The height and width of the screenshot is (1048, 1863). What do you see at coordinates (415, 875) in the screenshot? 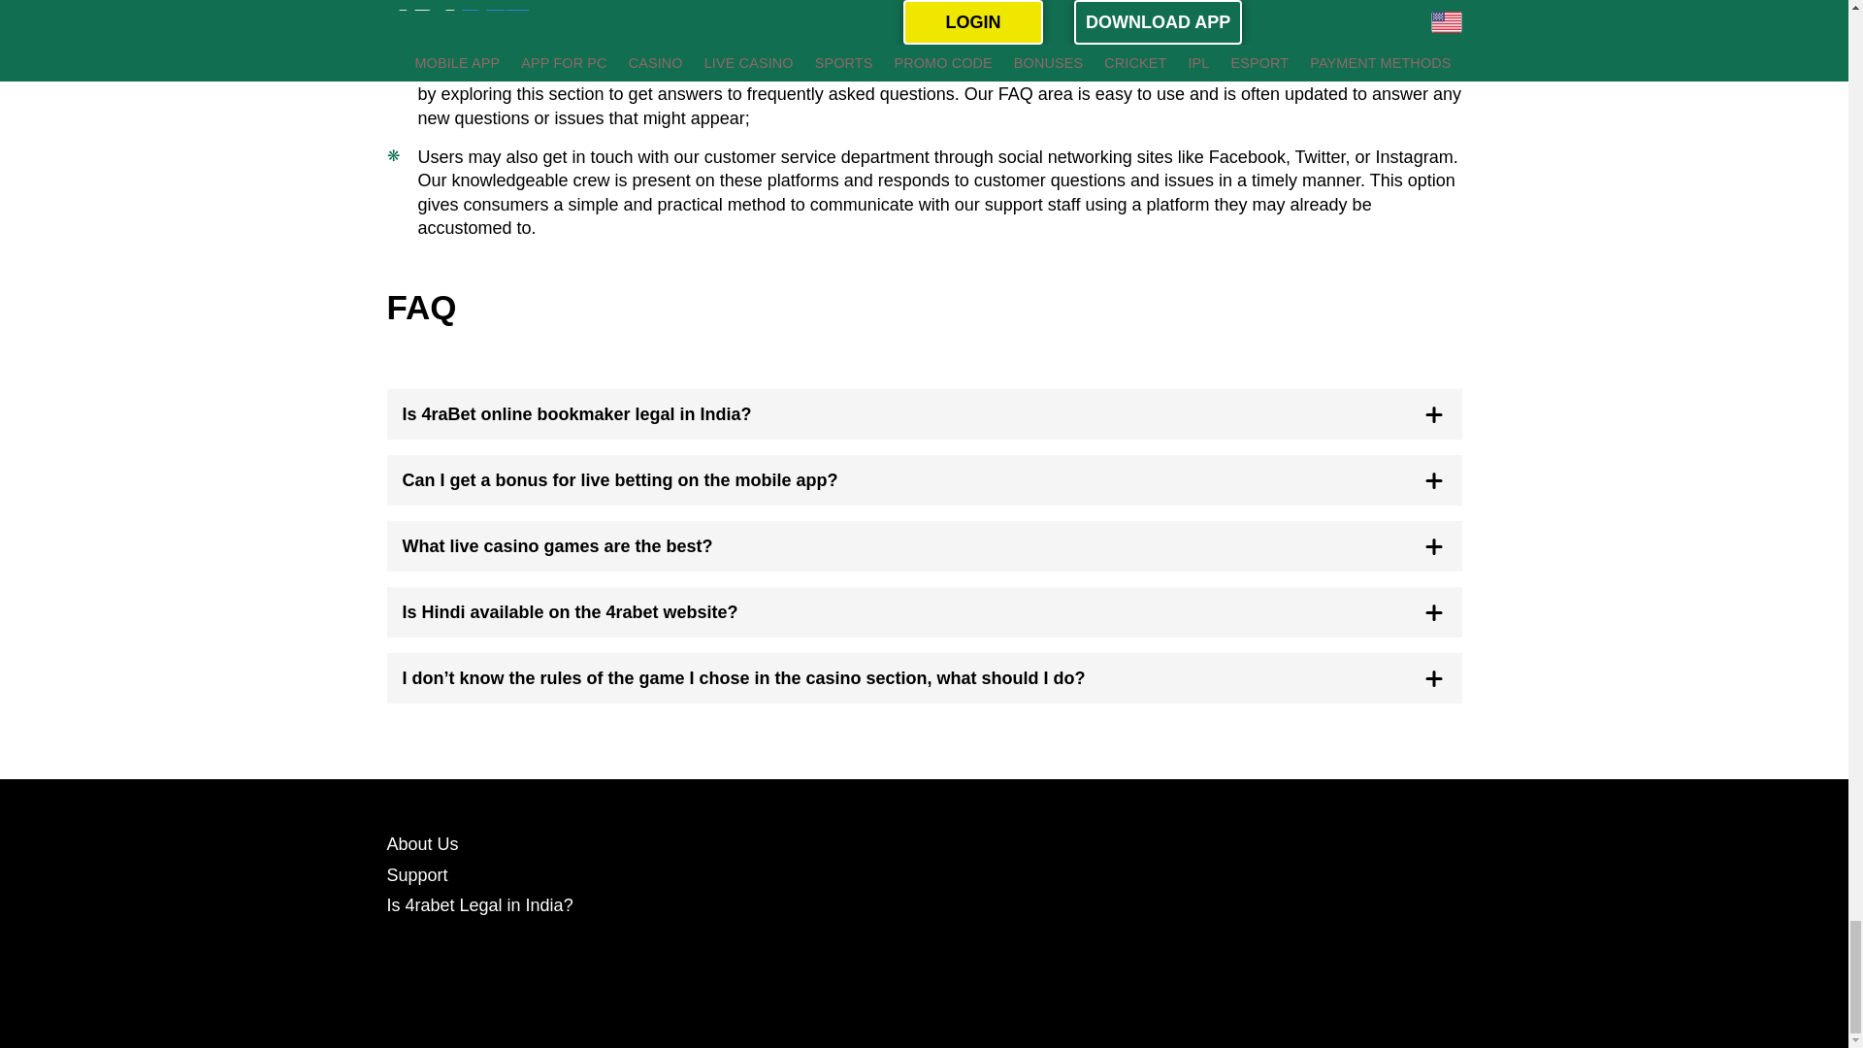
I see `Support` at bounding box center [415, 875].